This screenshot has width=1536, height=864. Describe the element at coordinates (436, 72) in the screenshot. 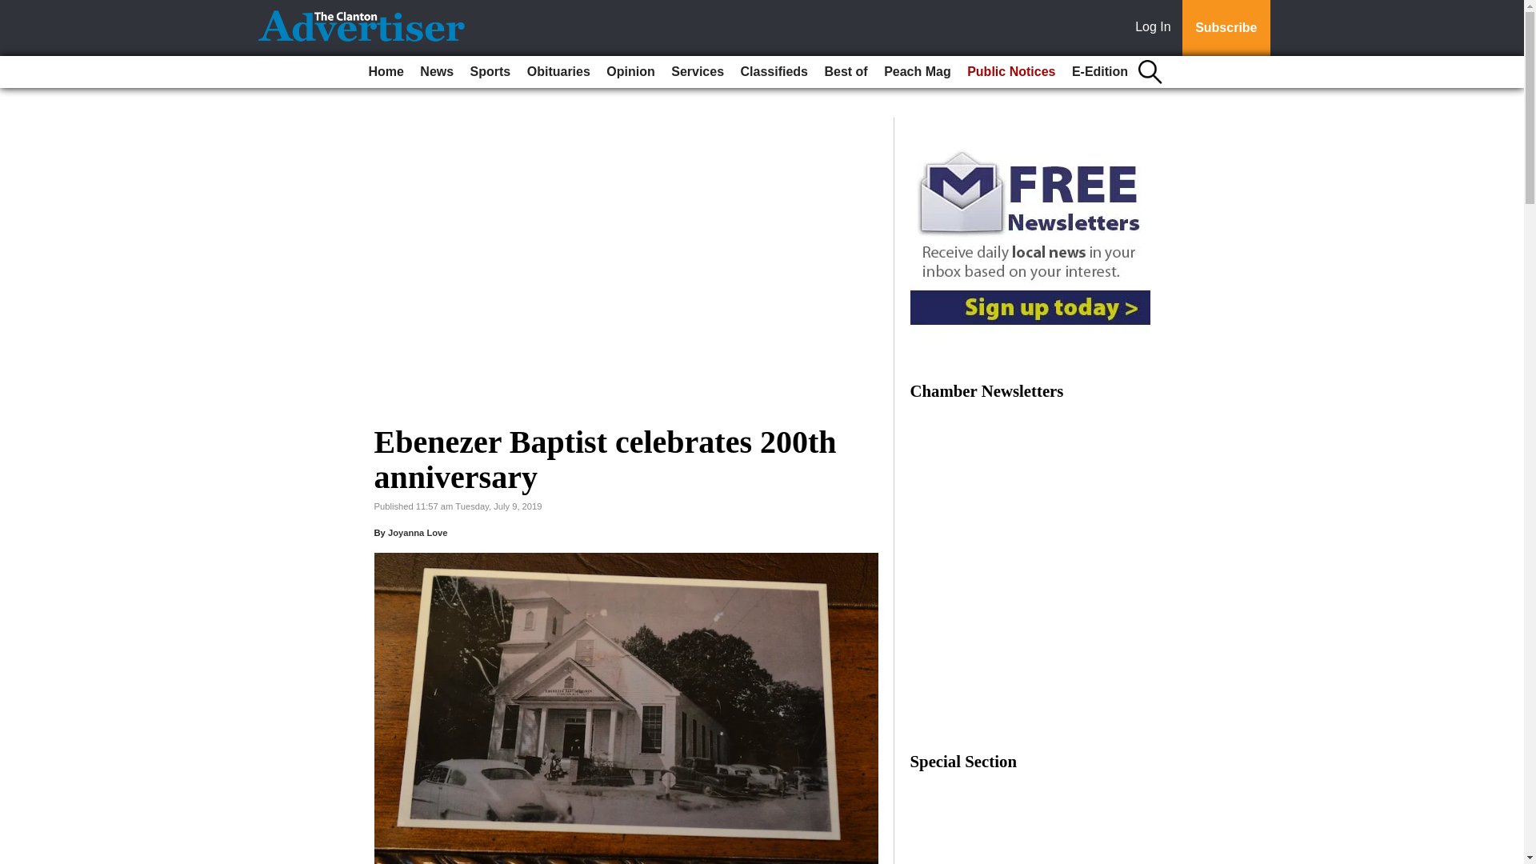

I see `News` at that location.